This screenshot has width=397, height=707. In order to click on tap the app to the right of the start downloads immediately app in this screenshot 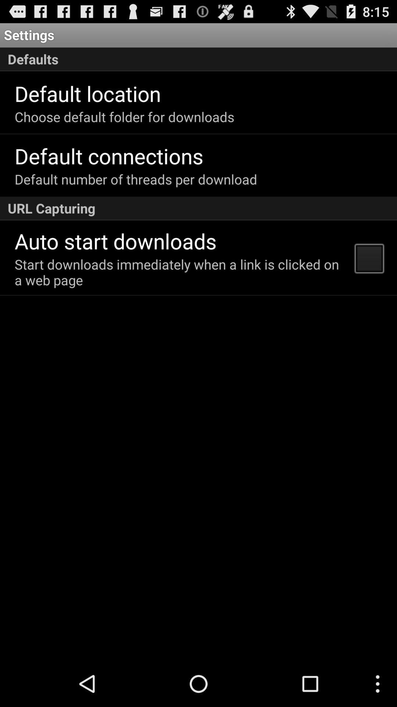, I will do `click(369, 258)`.